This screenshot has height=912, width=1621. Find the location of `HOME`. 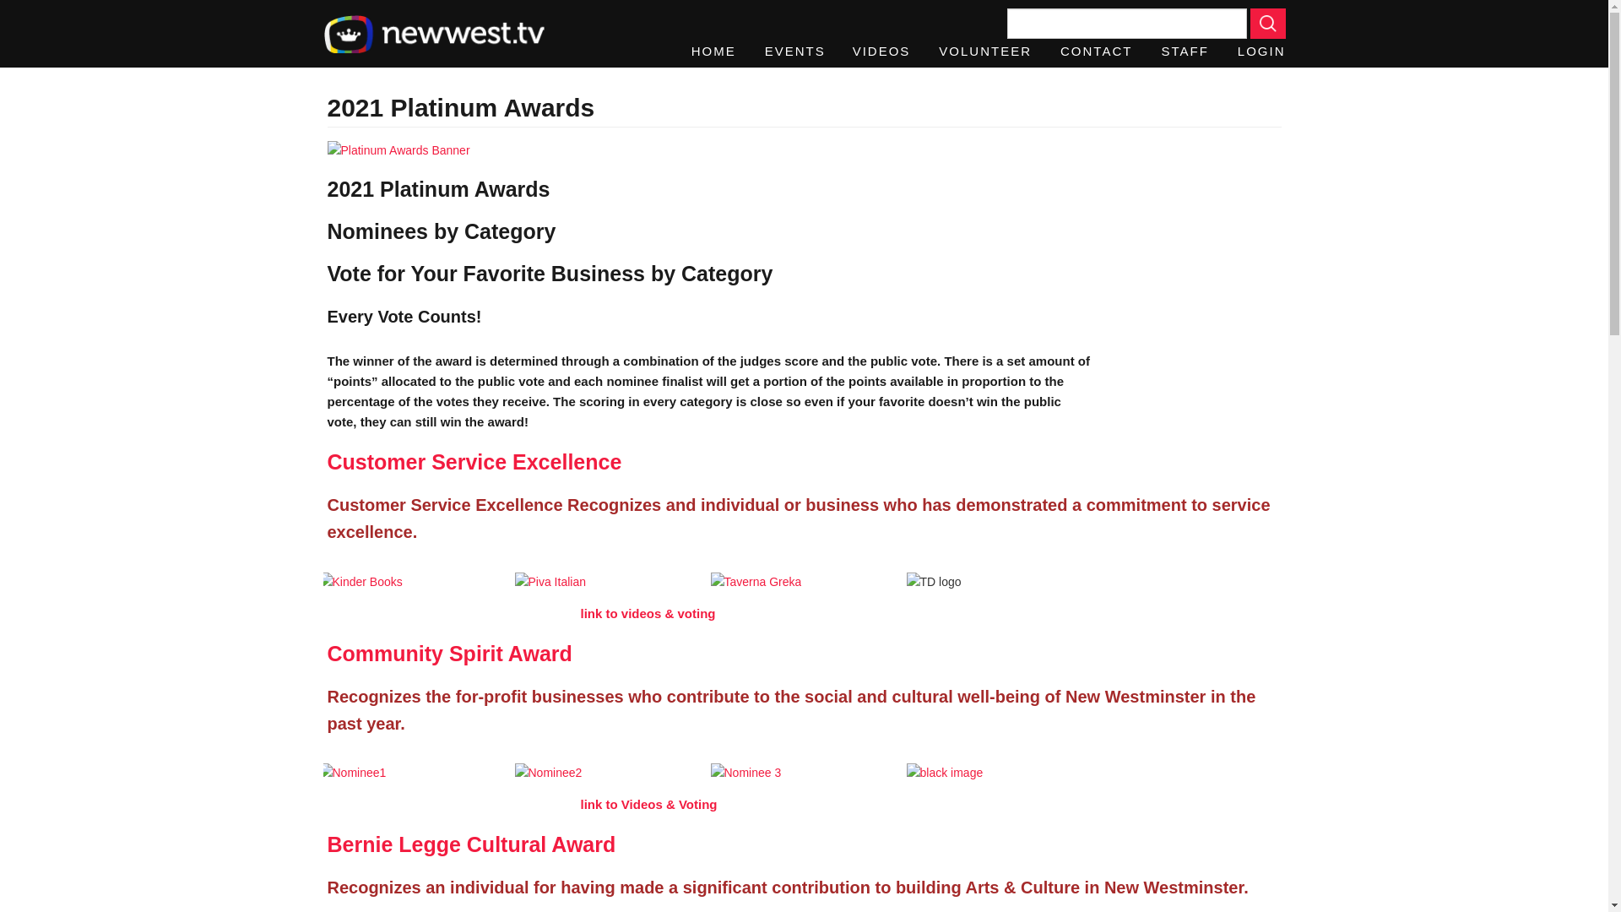

HOME is located at coordinates (713, 51).